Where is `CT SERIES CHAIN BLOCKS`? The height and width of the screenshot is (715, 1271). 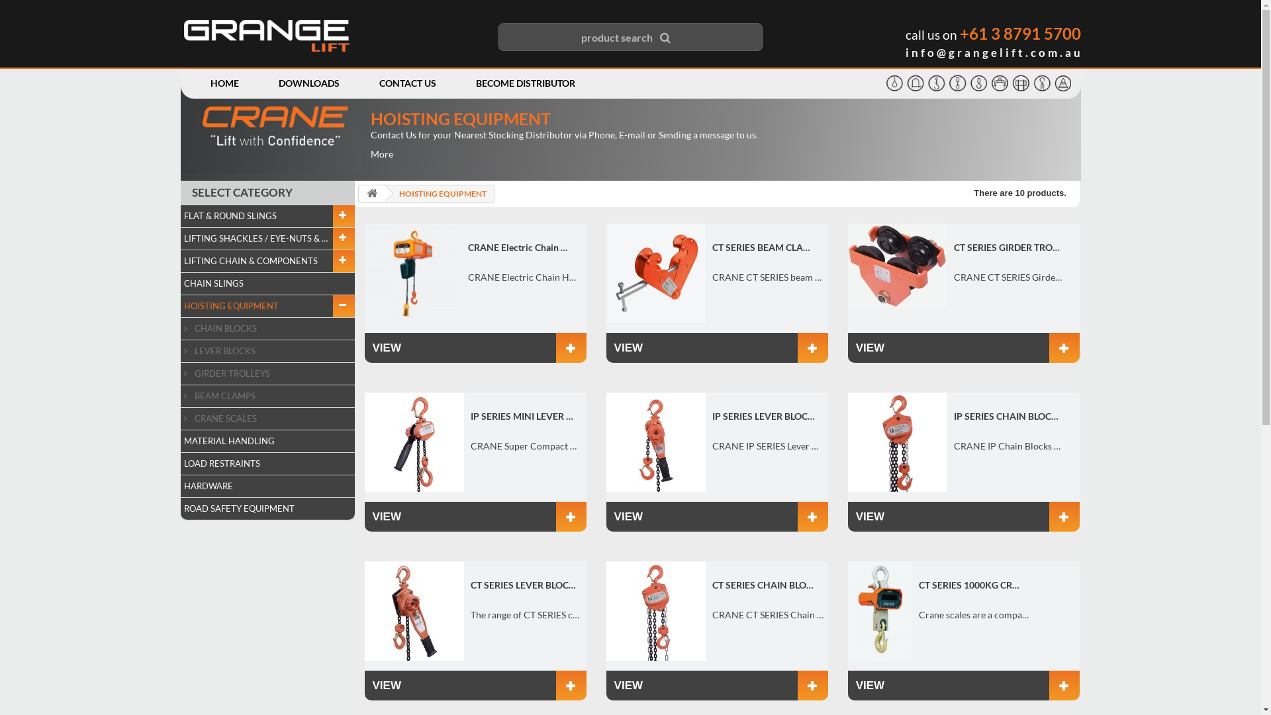 CT SERIES CHAIN BLOCKS is located at coordinates (656, 611).